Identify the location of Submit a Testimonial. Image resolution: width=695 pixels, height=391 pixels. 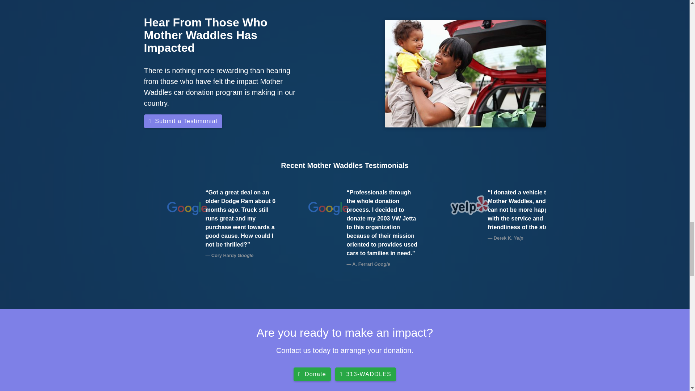
(183, 121).